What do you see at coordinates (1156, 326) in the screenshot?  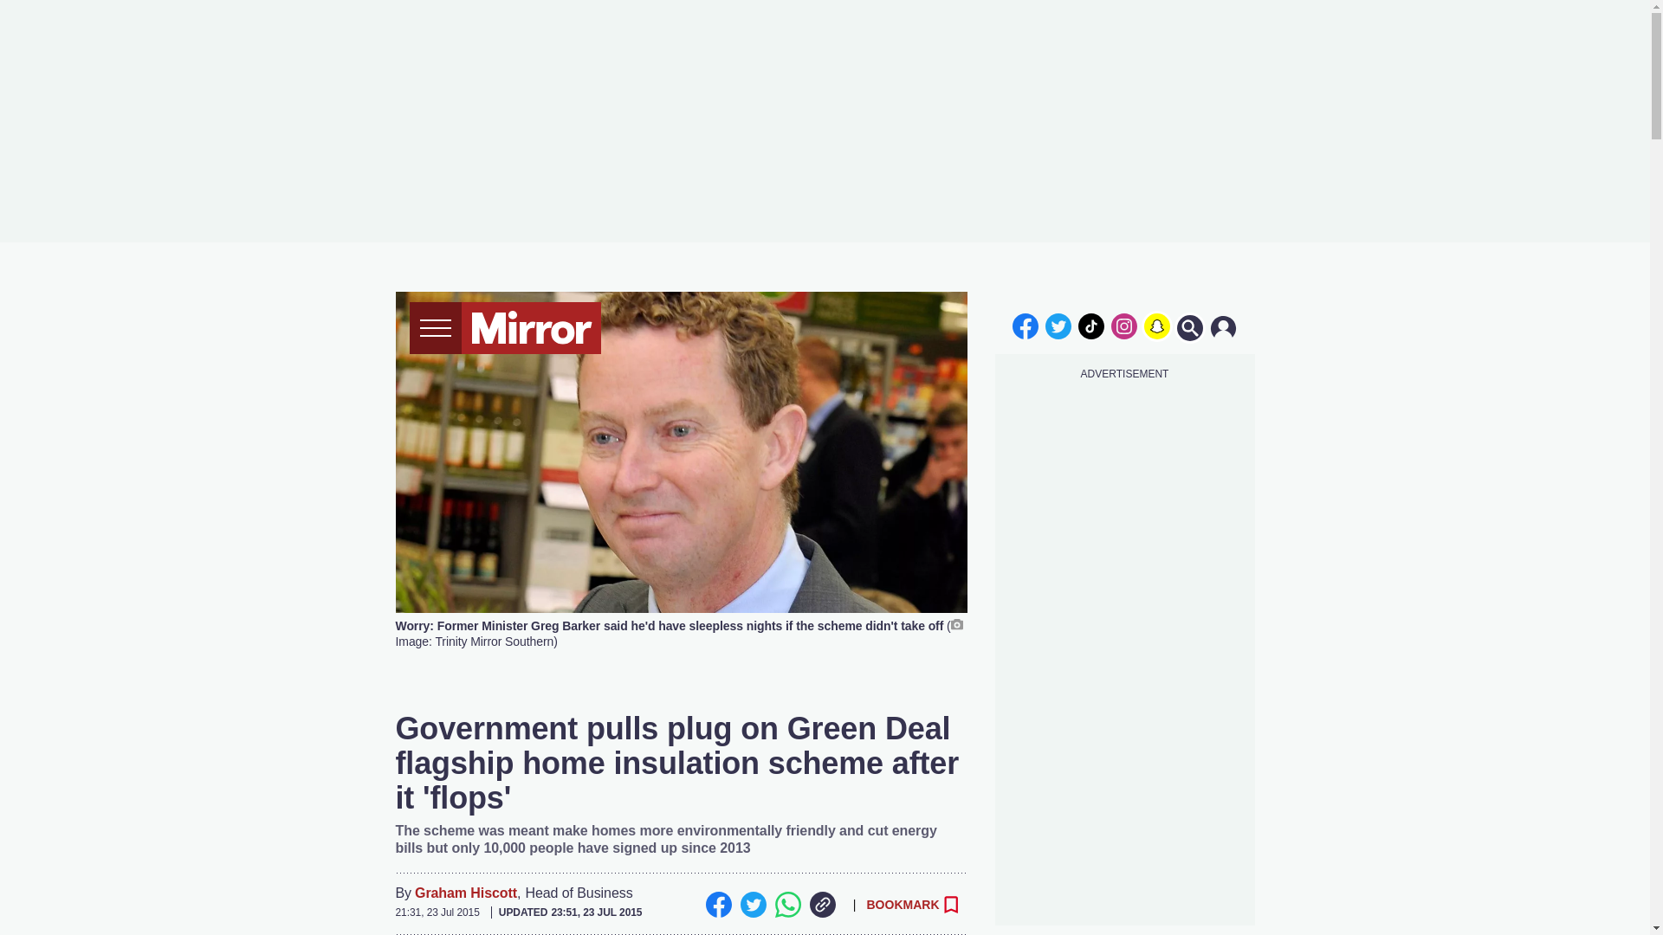 I see `snapchat` at bounding box center [1156, 326].